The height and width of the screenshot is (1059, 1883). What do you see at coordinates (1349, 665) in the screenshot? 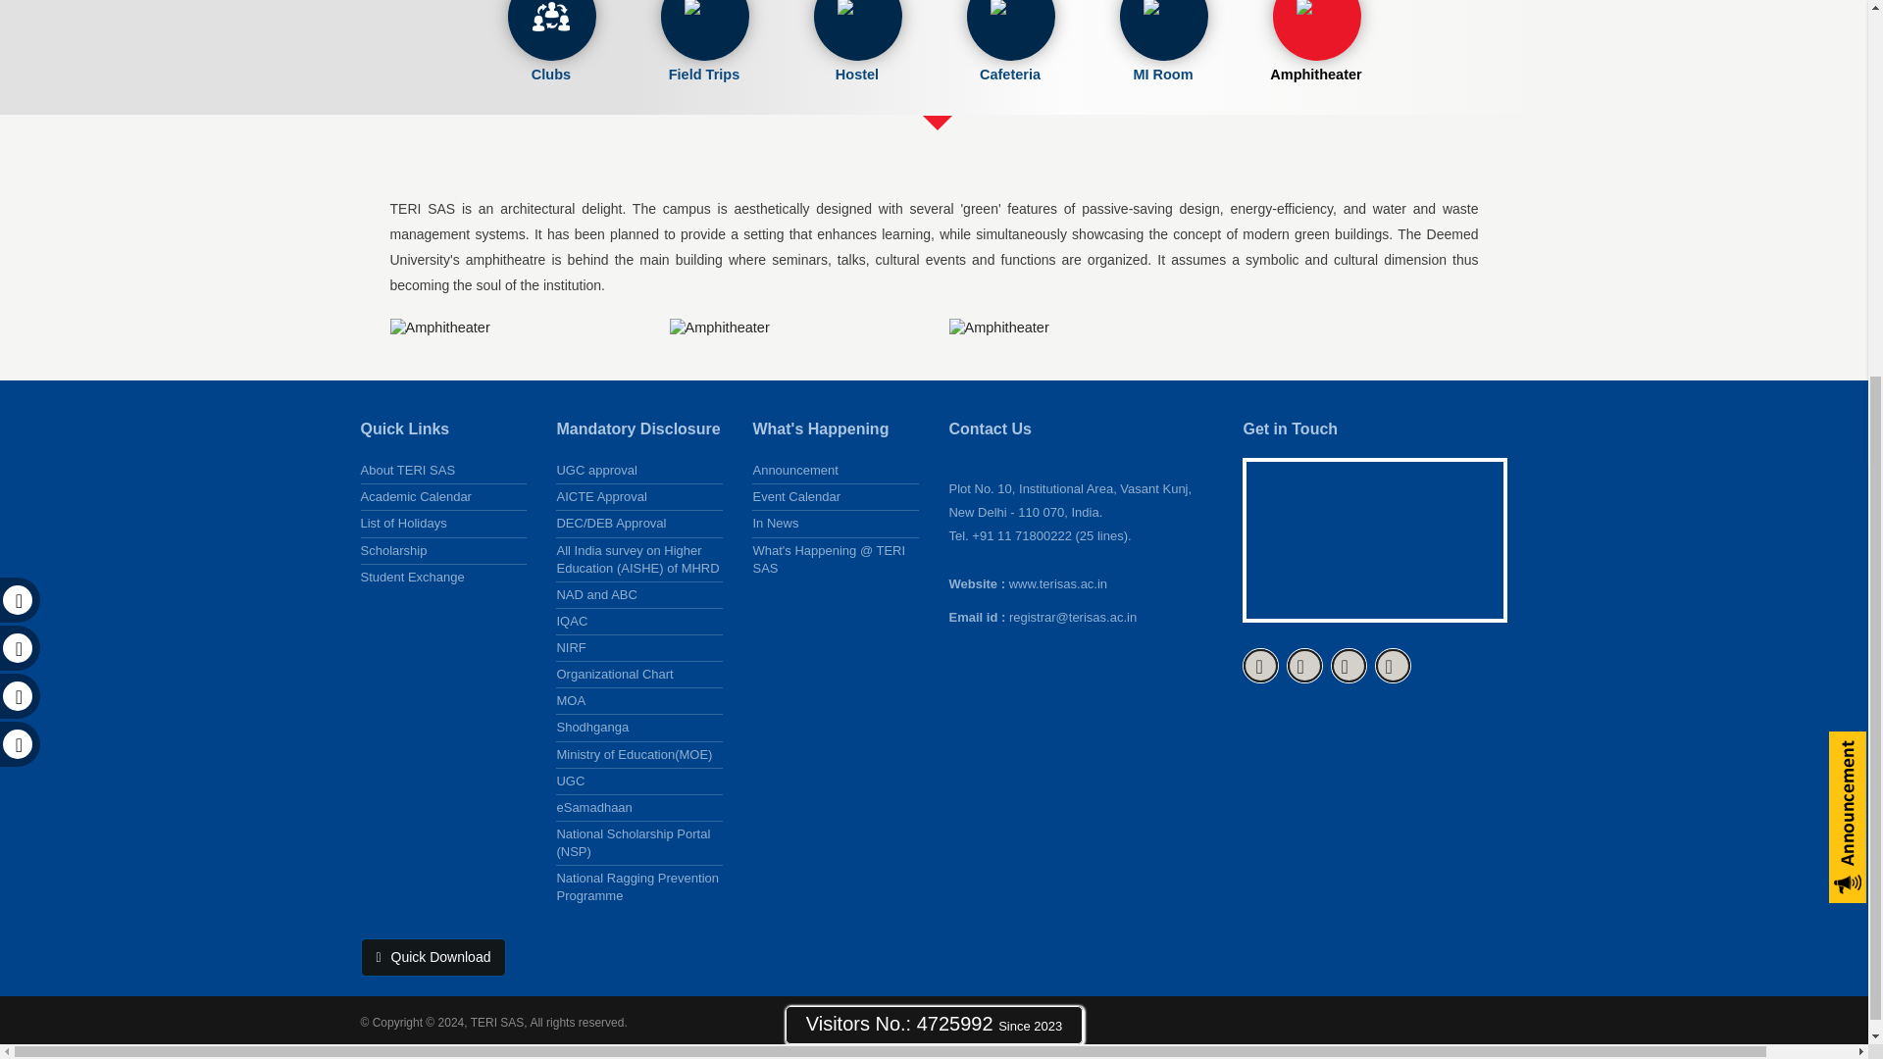
I see `Youtube` at bounding box center [1349, 665].